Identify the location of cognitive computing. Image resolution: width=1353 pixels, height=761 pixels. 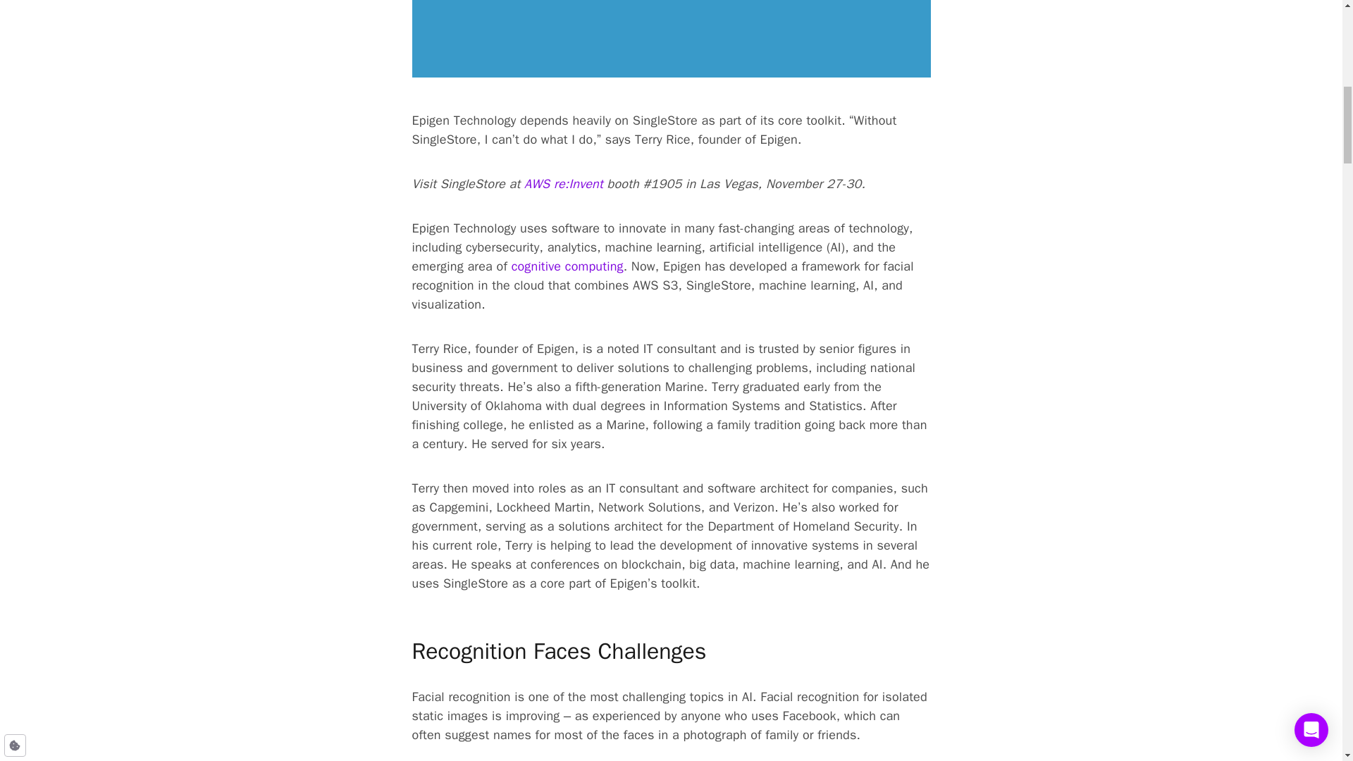
(567, 266).